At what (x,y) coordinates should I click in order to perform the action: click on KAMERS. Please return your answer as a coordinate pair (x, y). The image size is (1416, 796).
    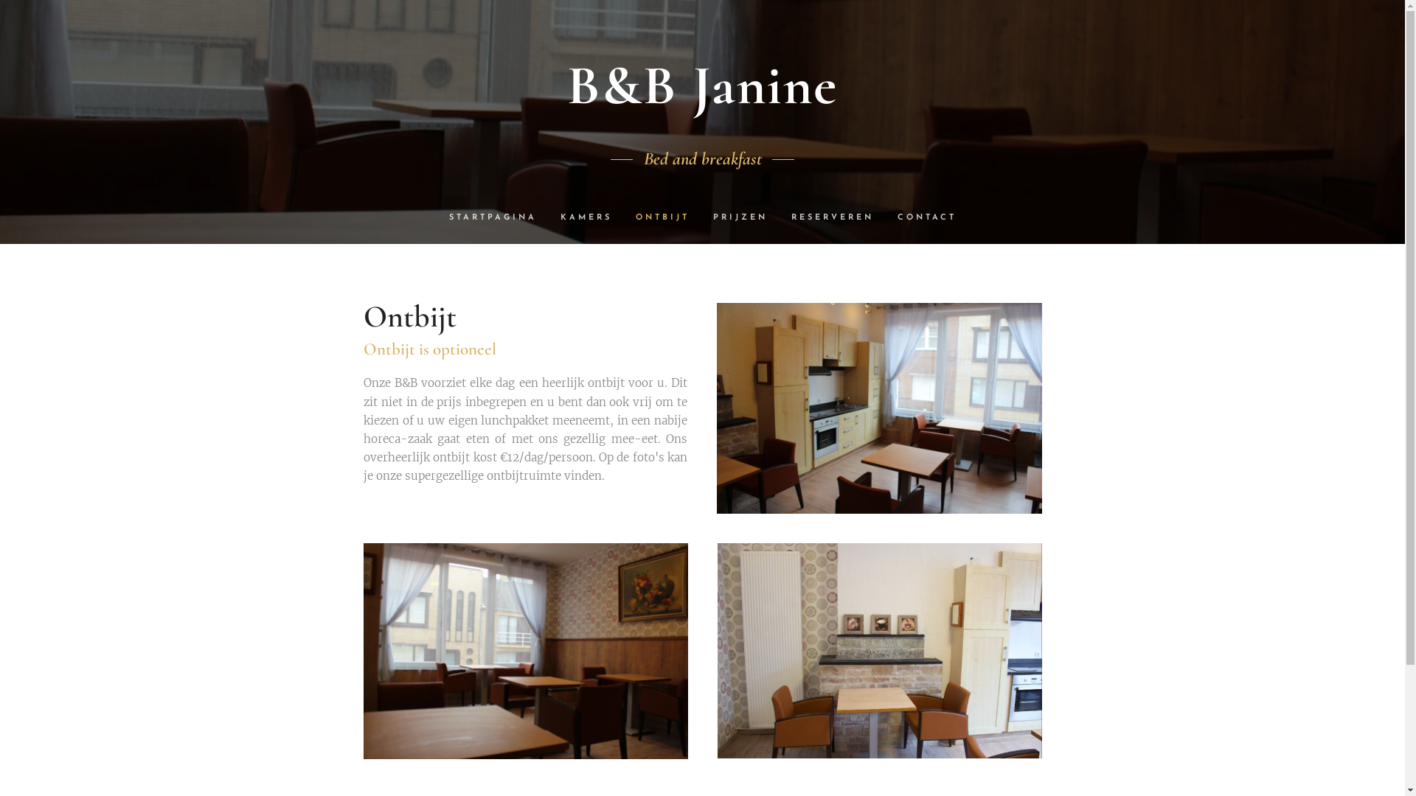
    Looking at the image, I should click on (586, 218).